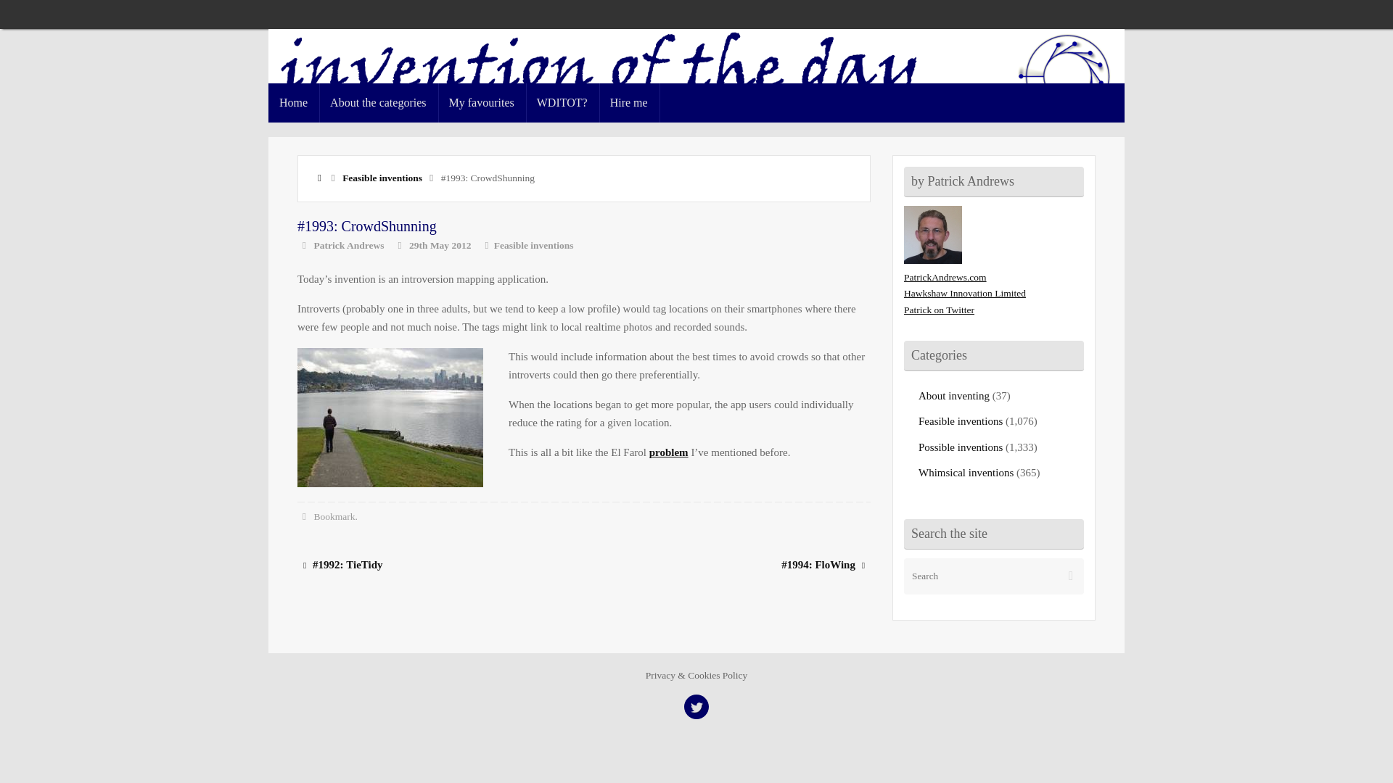 The height and width of the screenshot is (783, 1393). Describe the element at coordinates (304, 516) in the screenshot. I see ` Bookmark the permalink` at that location.